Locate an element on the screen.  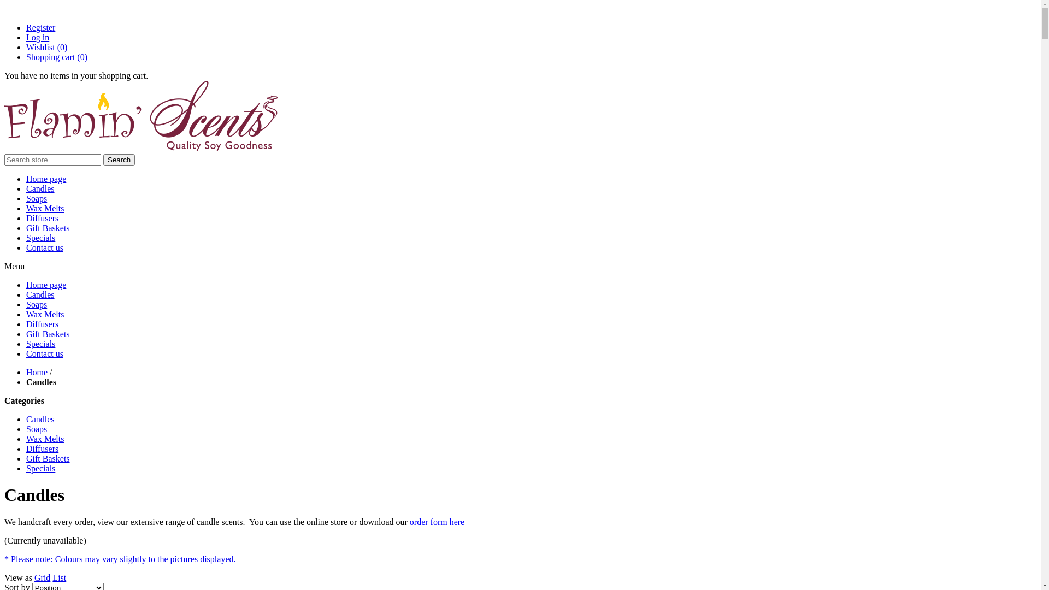
Log in is located at coordinates (38, 37).